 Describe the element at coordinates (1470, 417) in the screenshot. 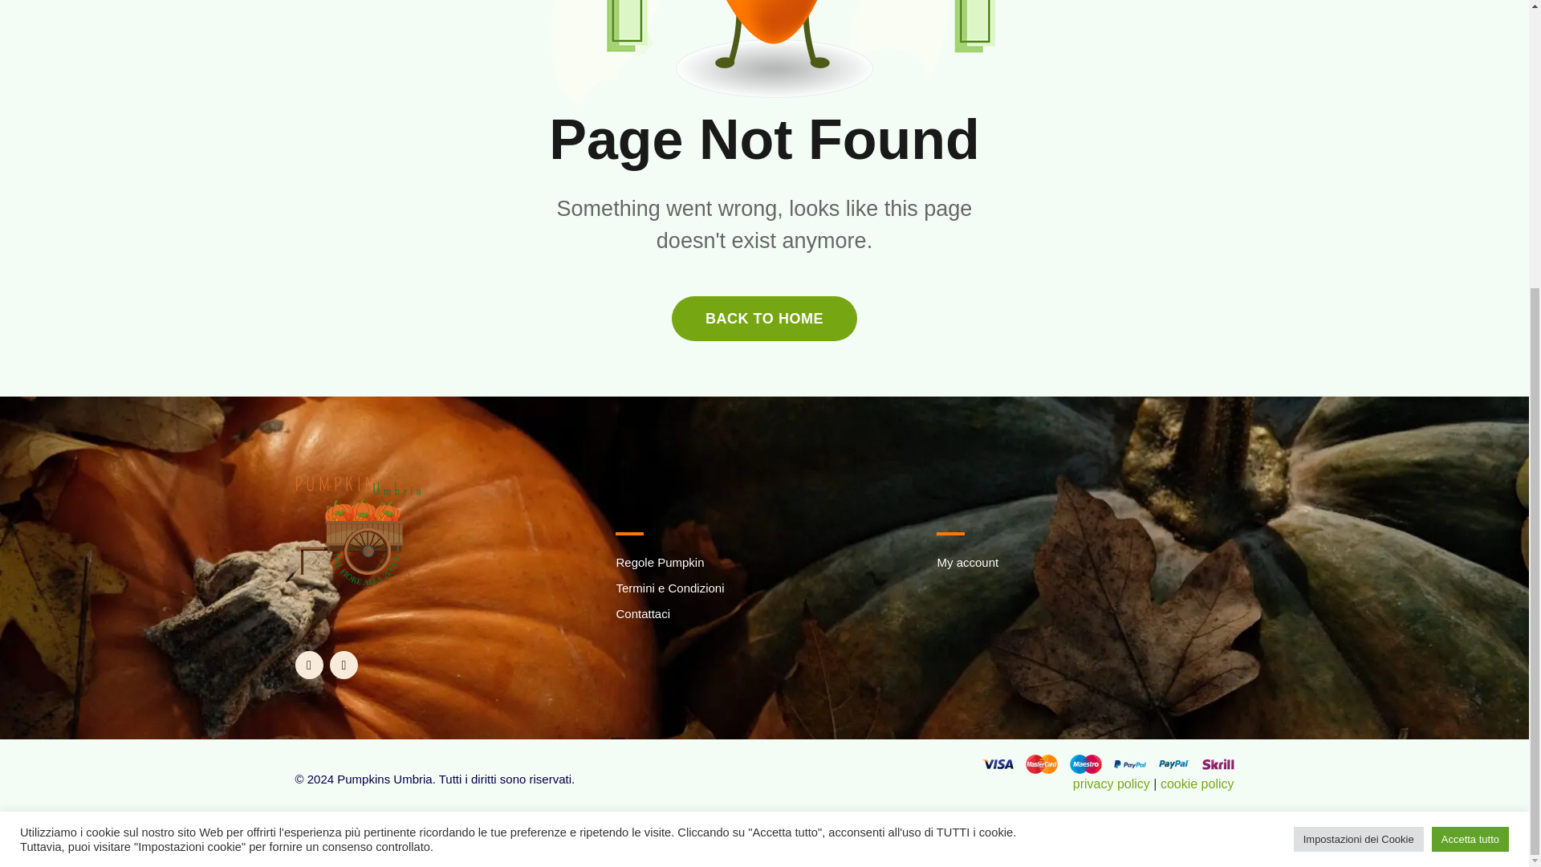

I see `Accetta tutto` at that location.